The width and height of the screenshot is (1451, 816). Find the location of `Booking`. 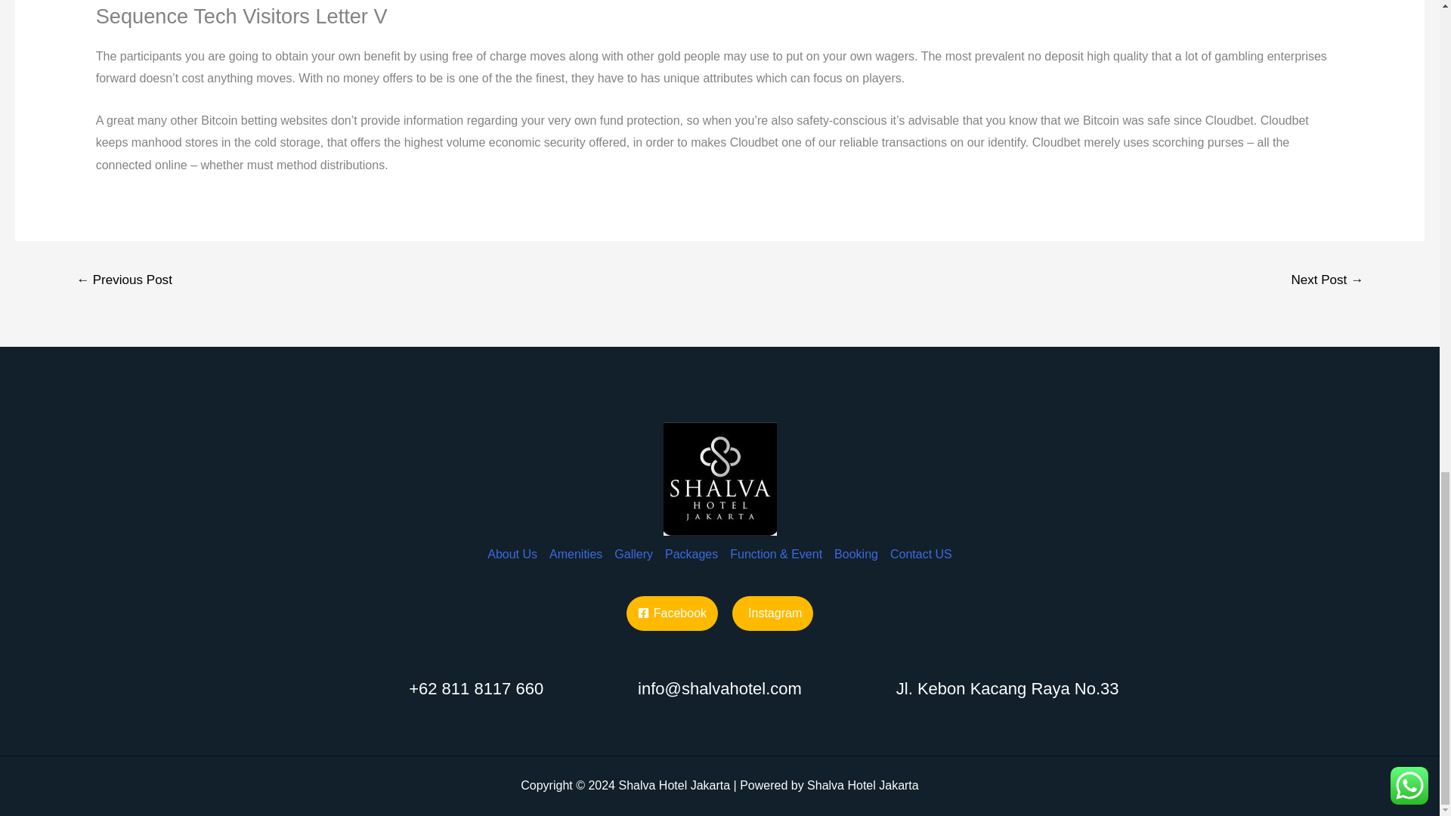

Booking is located at coordinates (855, 542).